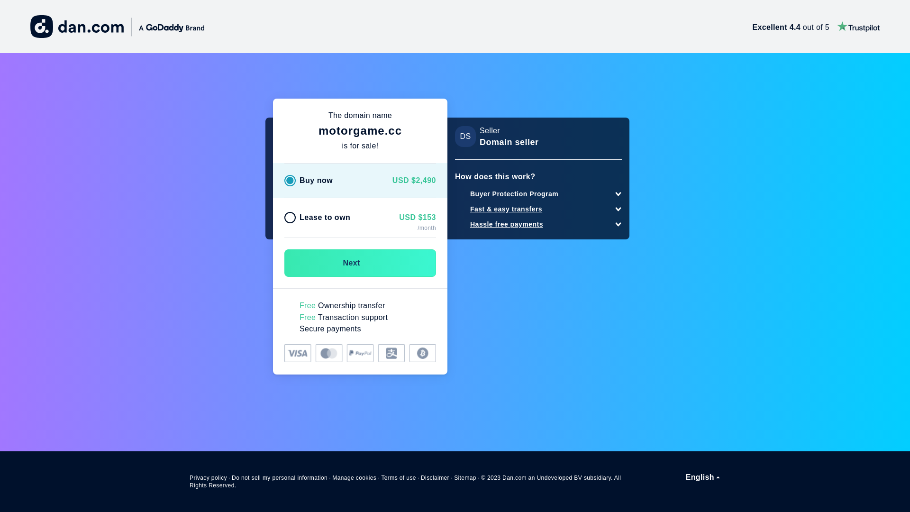 The height and width of the screenshot is (512, 910). What do you see at coordinates (355, 478) in the screenshot?
I see `Manage cookies` at bounding box center [355, 478].